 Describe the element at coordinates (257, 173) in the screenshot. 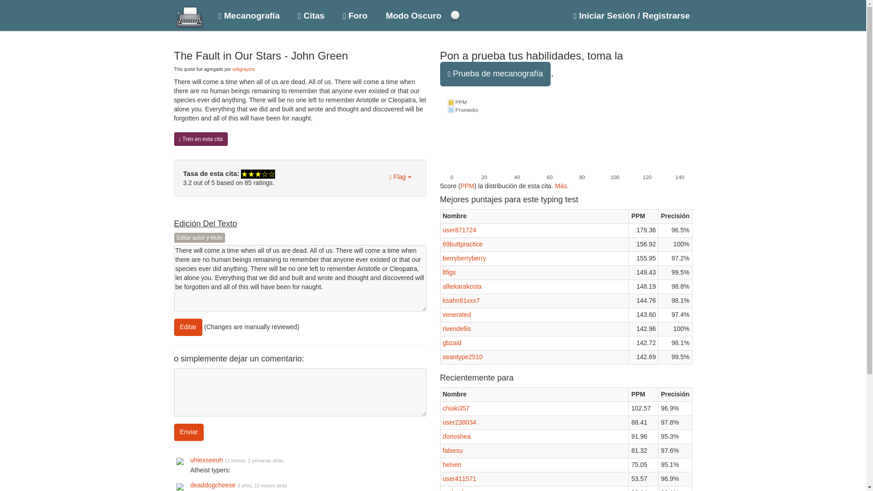

I see `Click on the star to rate` at that location.